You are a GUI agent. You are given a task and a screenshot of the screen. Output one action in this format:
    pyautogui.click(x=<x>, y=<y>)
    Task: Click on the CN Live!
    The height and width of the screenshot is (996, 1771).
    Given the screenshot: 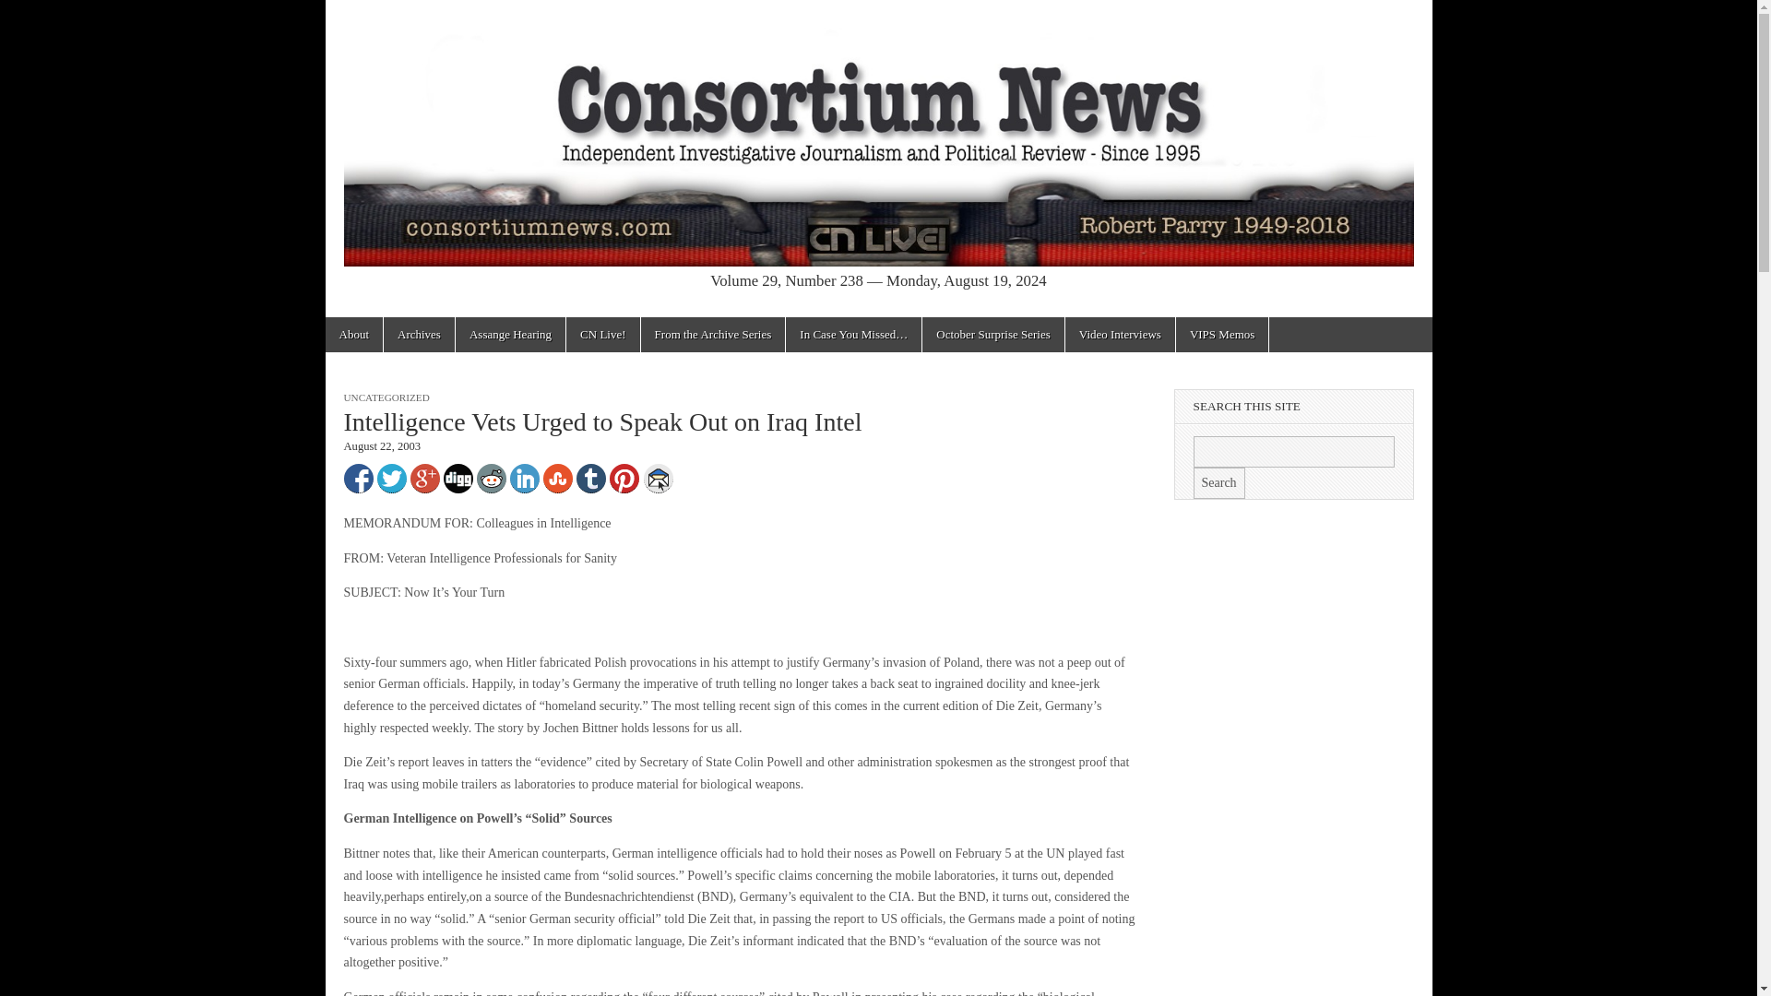 What is the action you would take?
    pyautogui.click(x=603, y=335)
    